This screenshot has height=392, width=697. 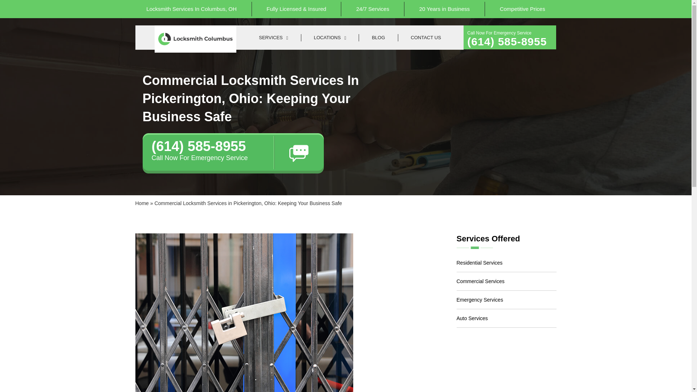 I want to click on CONTACT US, so click(x=425, y=38).